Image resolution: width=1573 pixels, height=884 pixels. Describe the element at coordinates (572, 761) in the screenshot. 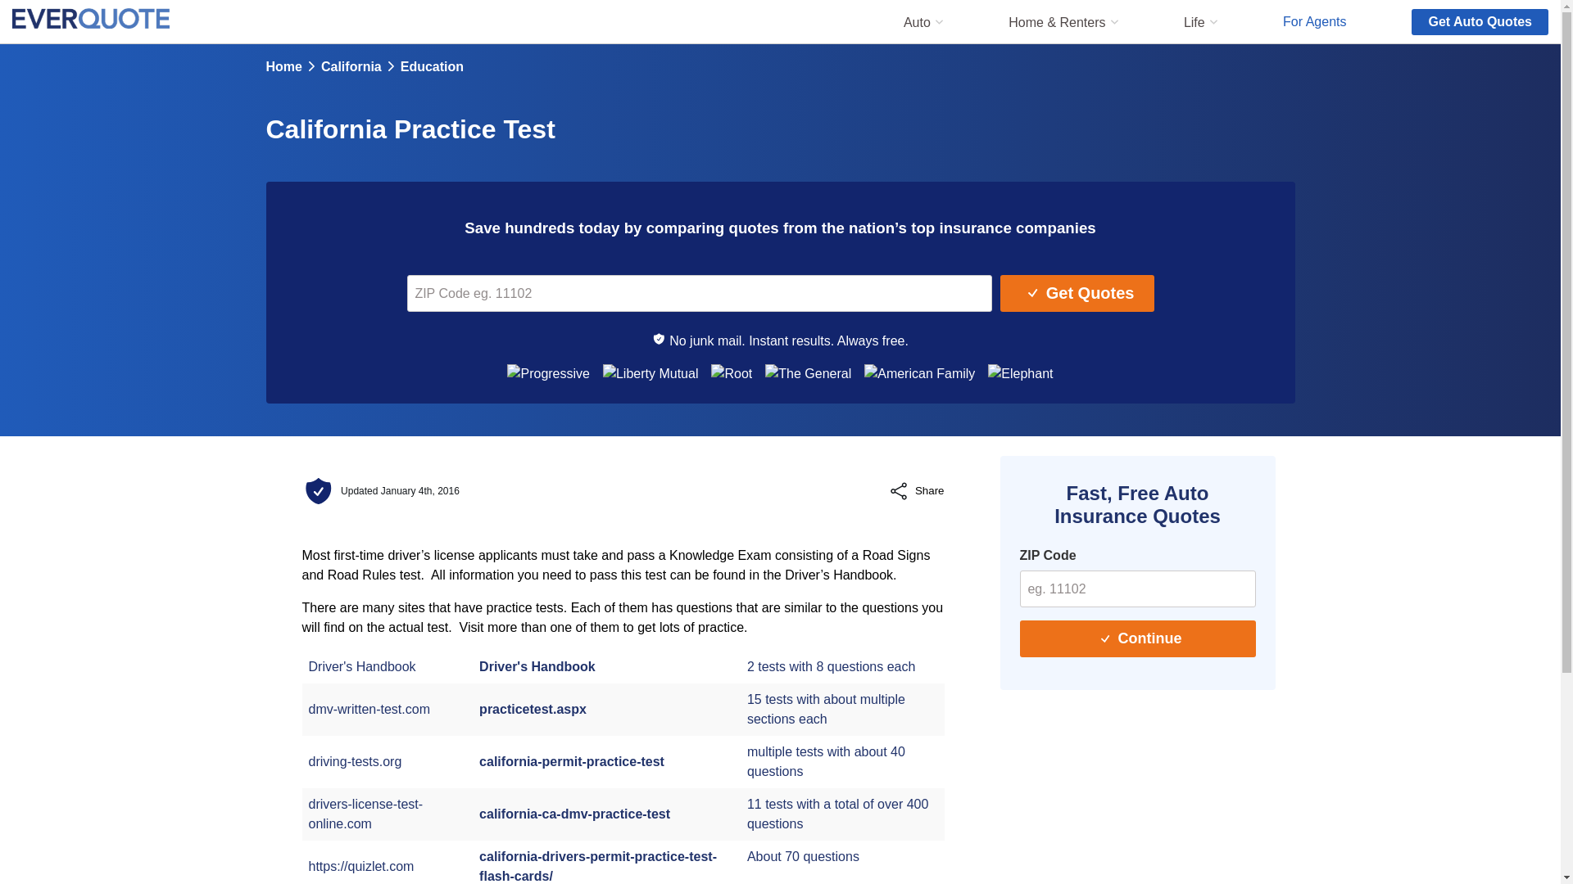

I see `california-permit-practice-test` at that location.